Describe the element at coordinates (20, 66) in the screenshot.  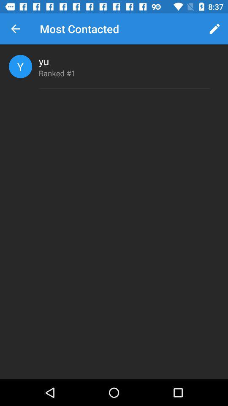
I see `press the item next to yu icon` at that location.